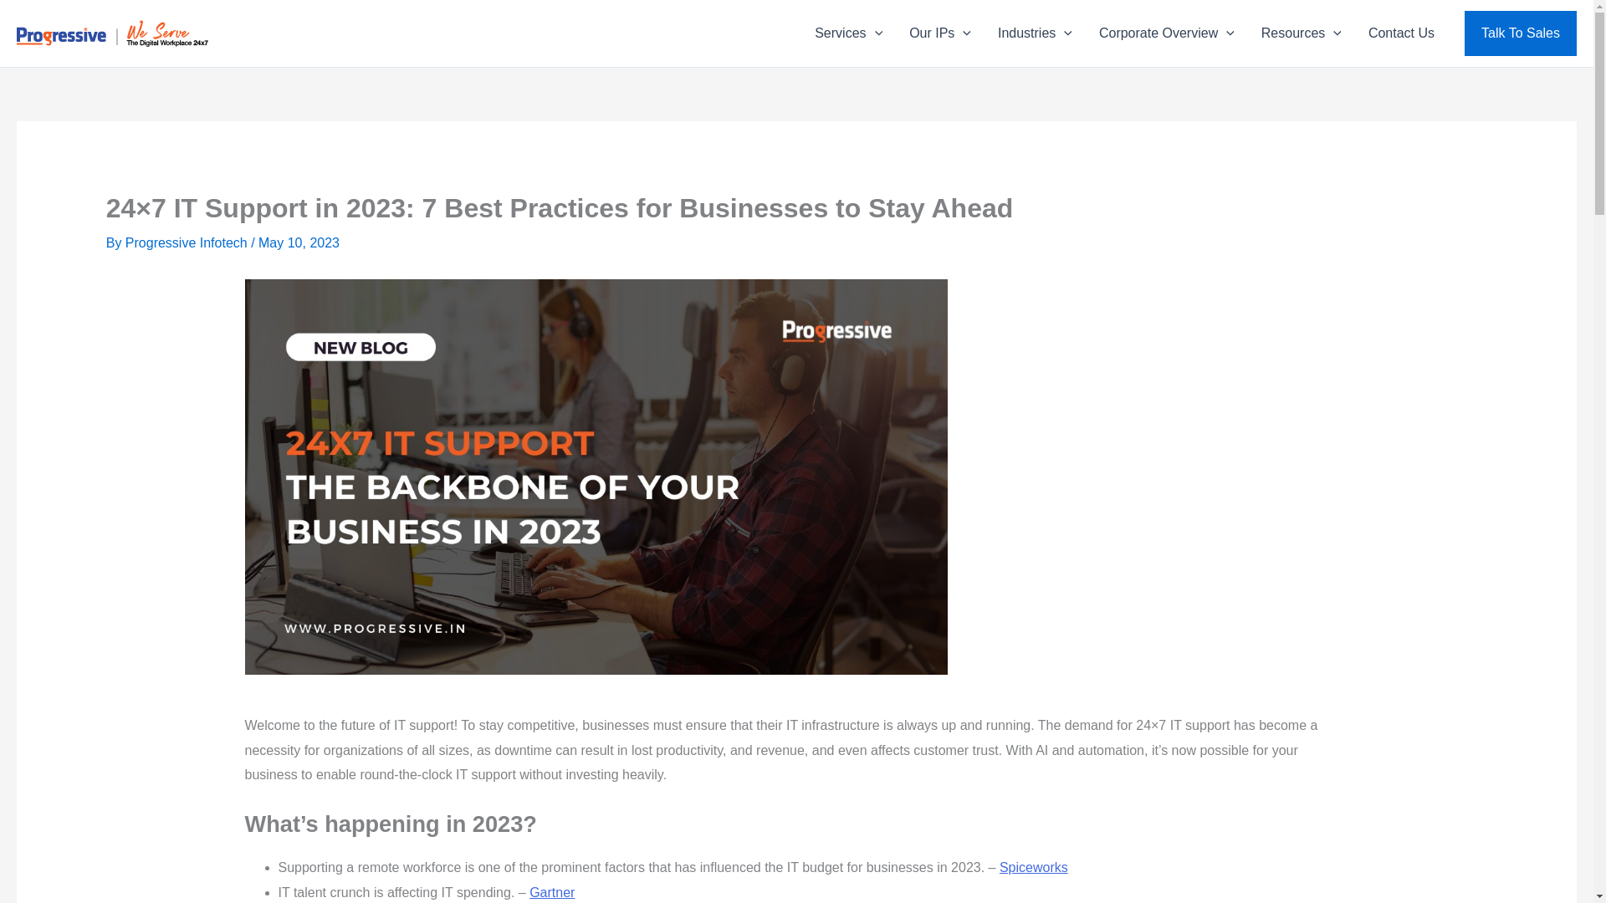  What do you see at coordinates (848, 33) in the screenshot?
I see `Services` at bounding box center [848, 33].